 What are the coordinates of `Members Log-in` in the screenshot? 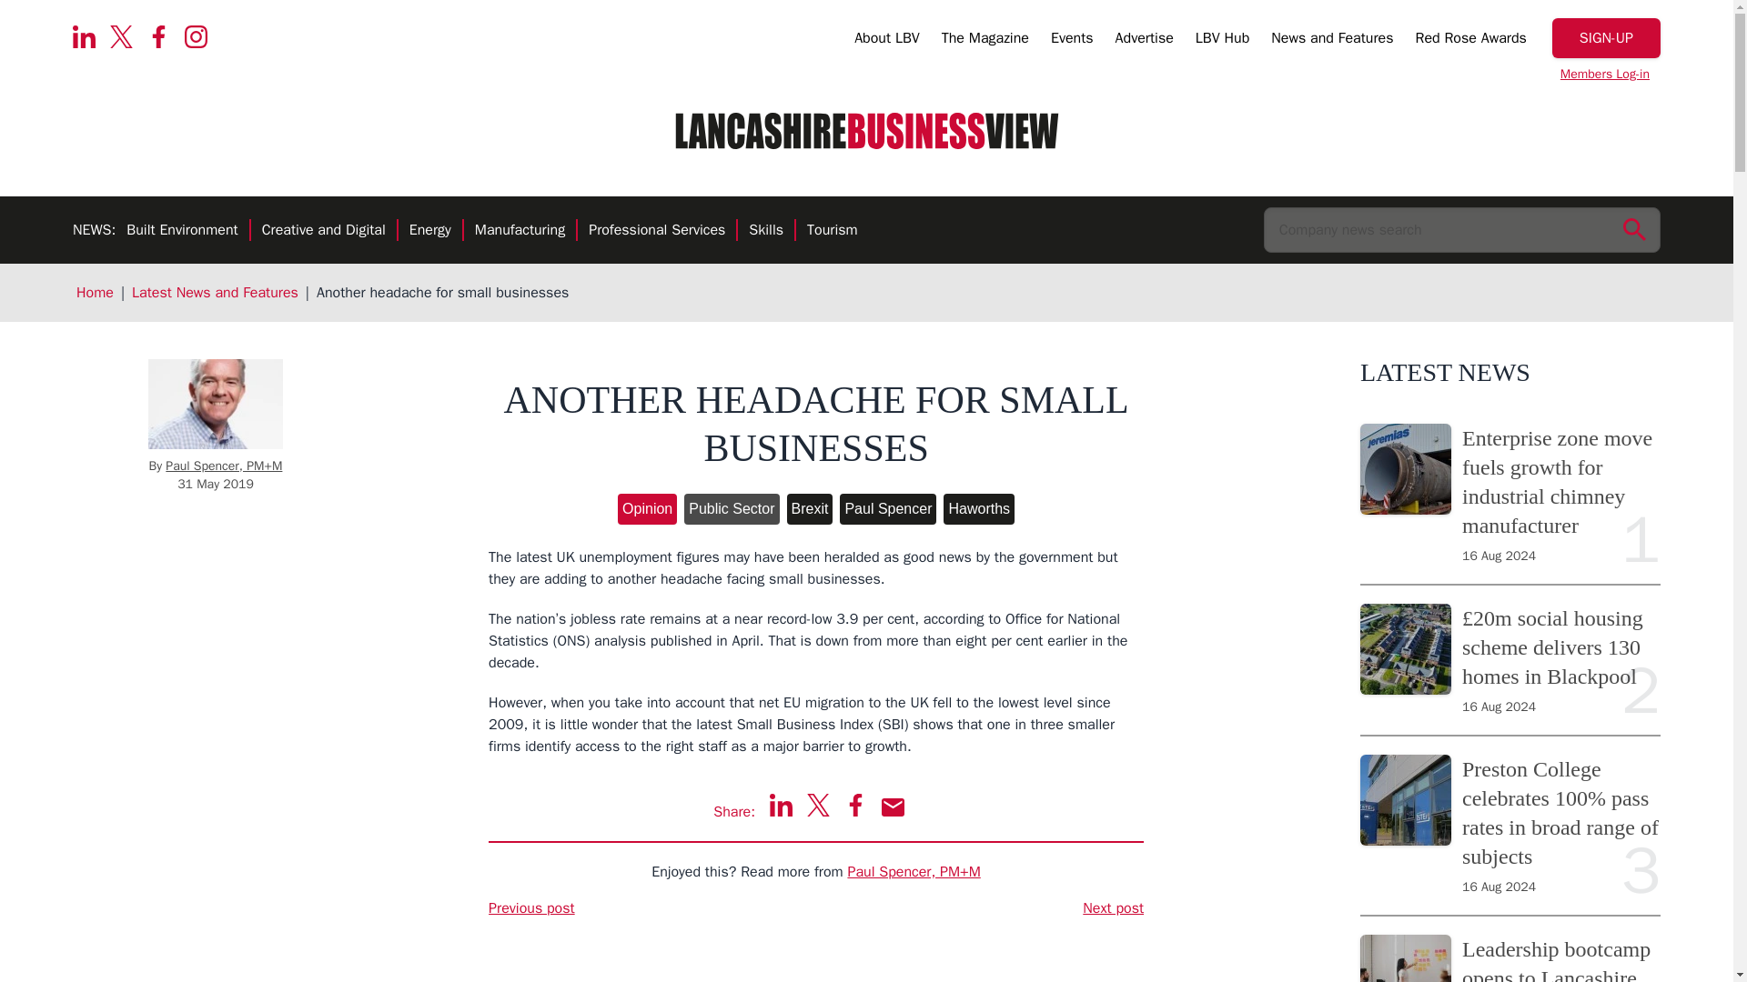 It's located at (1605, 75).